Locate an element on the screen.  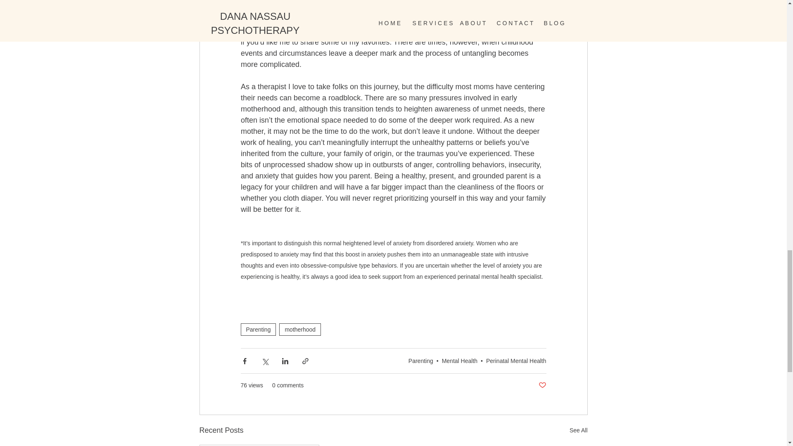
Mental Health is located at coordinates (459, 361).